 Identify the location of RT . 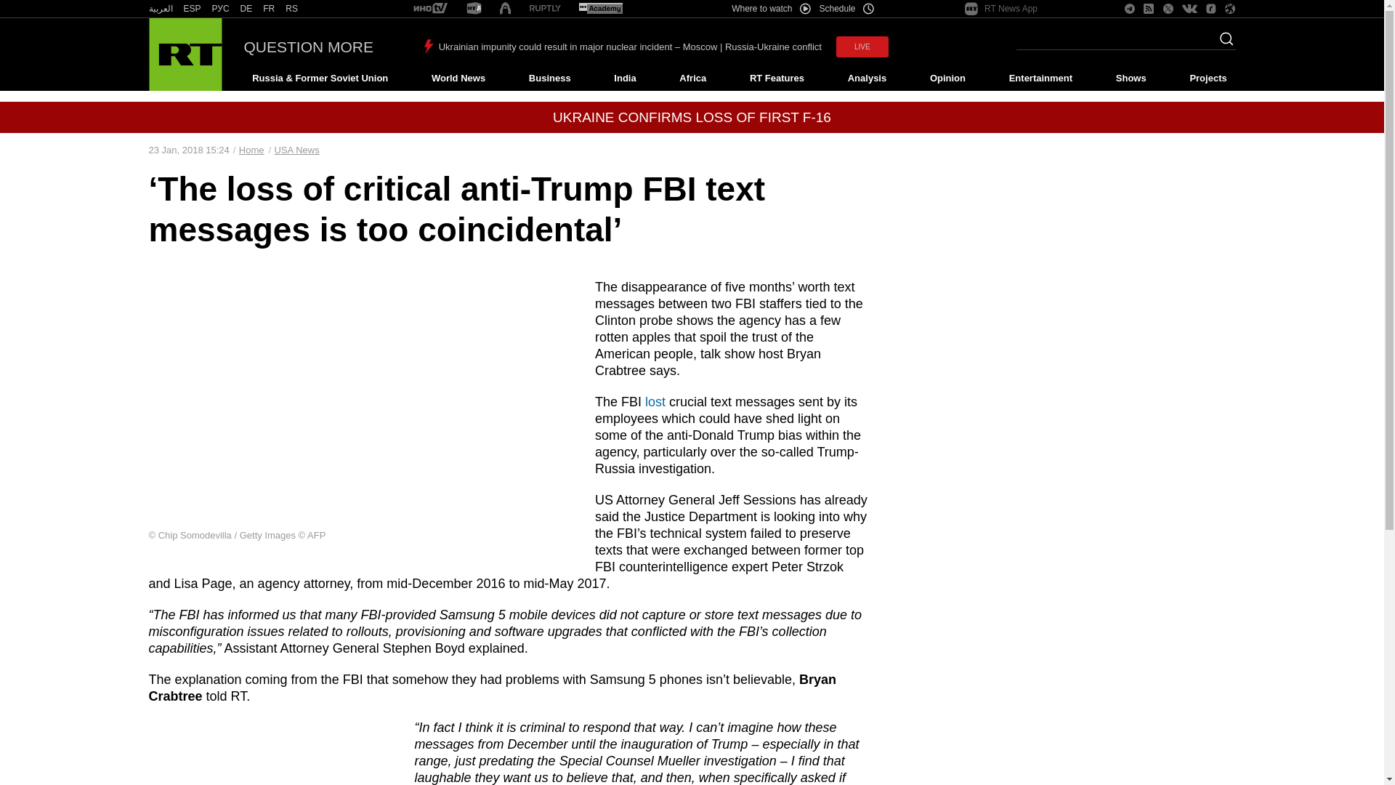
(221, 9).